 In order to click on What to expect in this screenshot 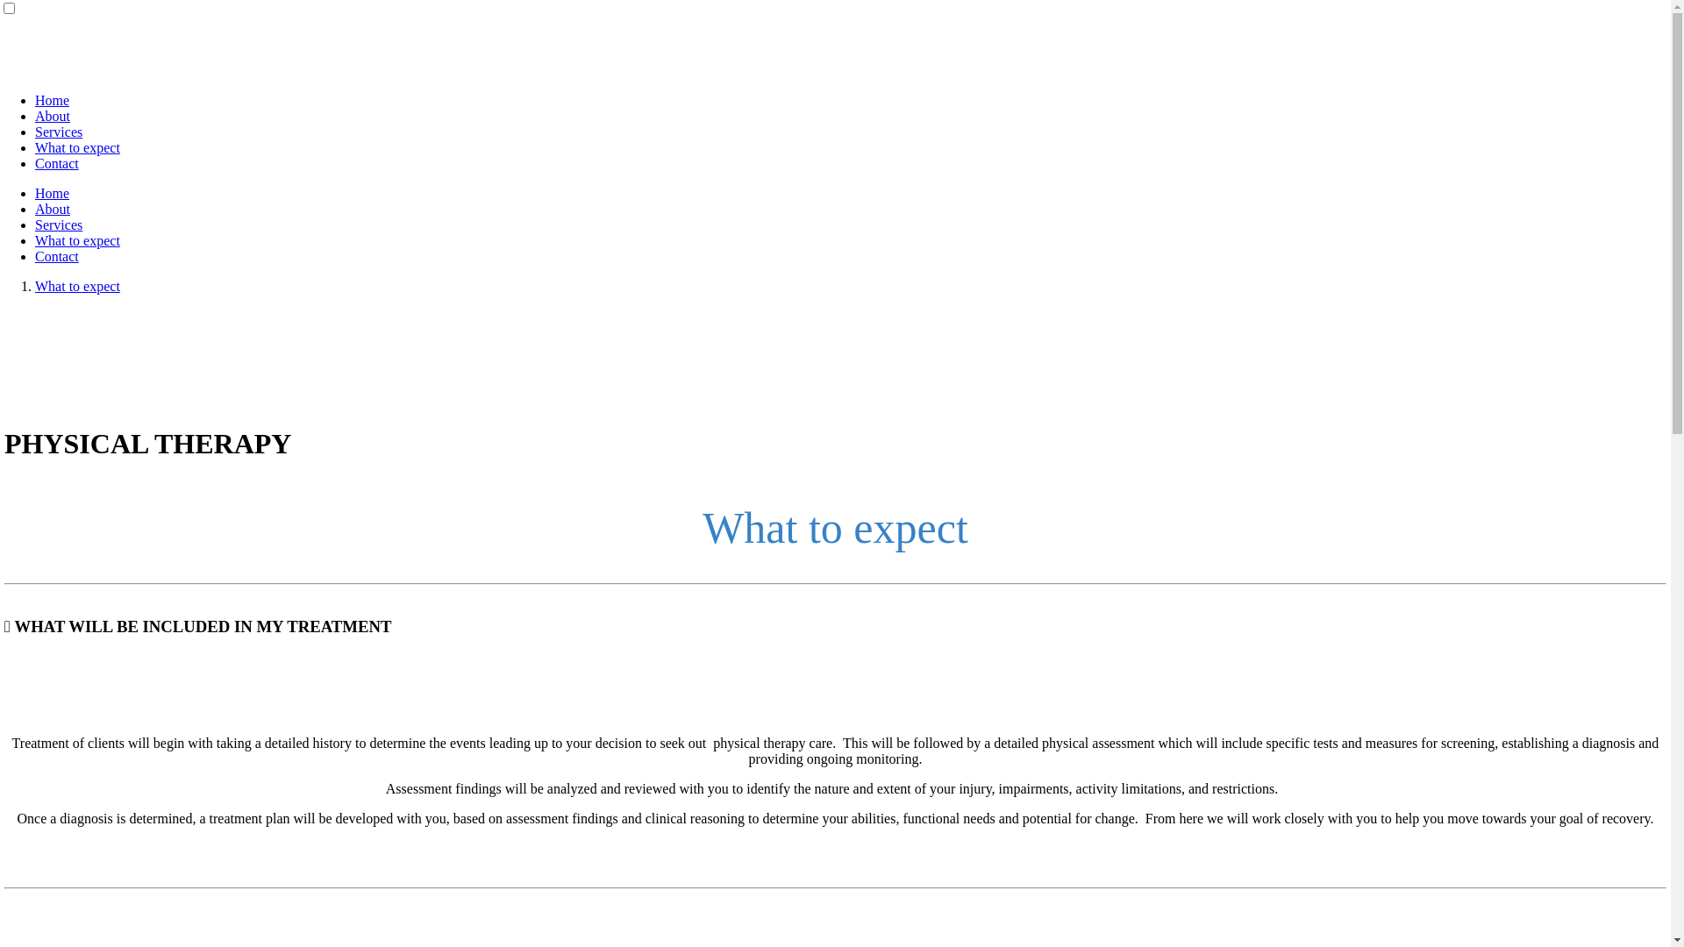, I will do `click(77, 286)`.